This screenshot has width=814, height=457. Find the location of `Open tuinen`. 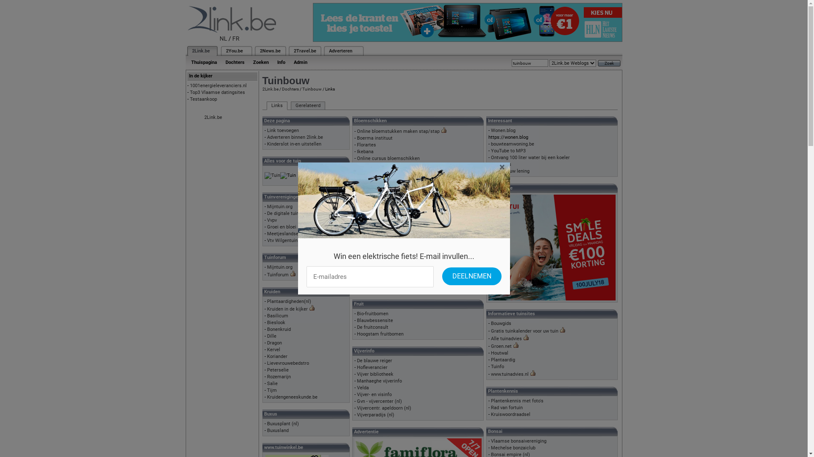

Open tuinen is located at coordinates (370, 212).